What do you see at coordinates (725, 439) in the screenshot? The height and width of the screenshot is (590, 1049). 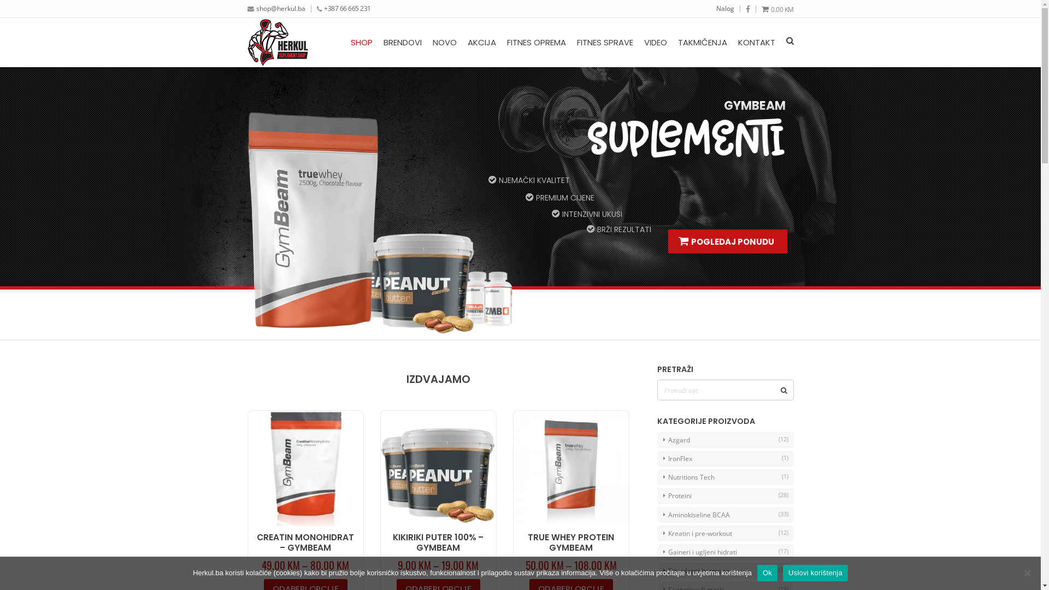 I see `Azgard` at bounding box center [725, 439].